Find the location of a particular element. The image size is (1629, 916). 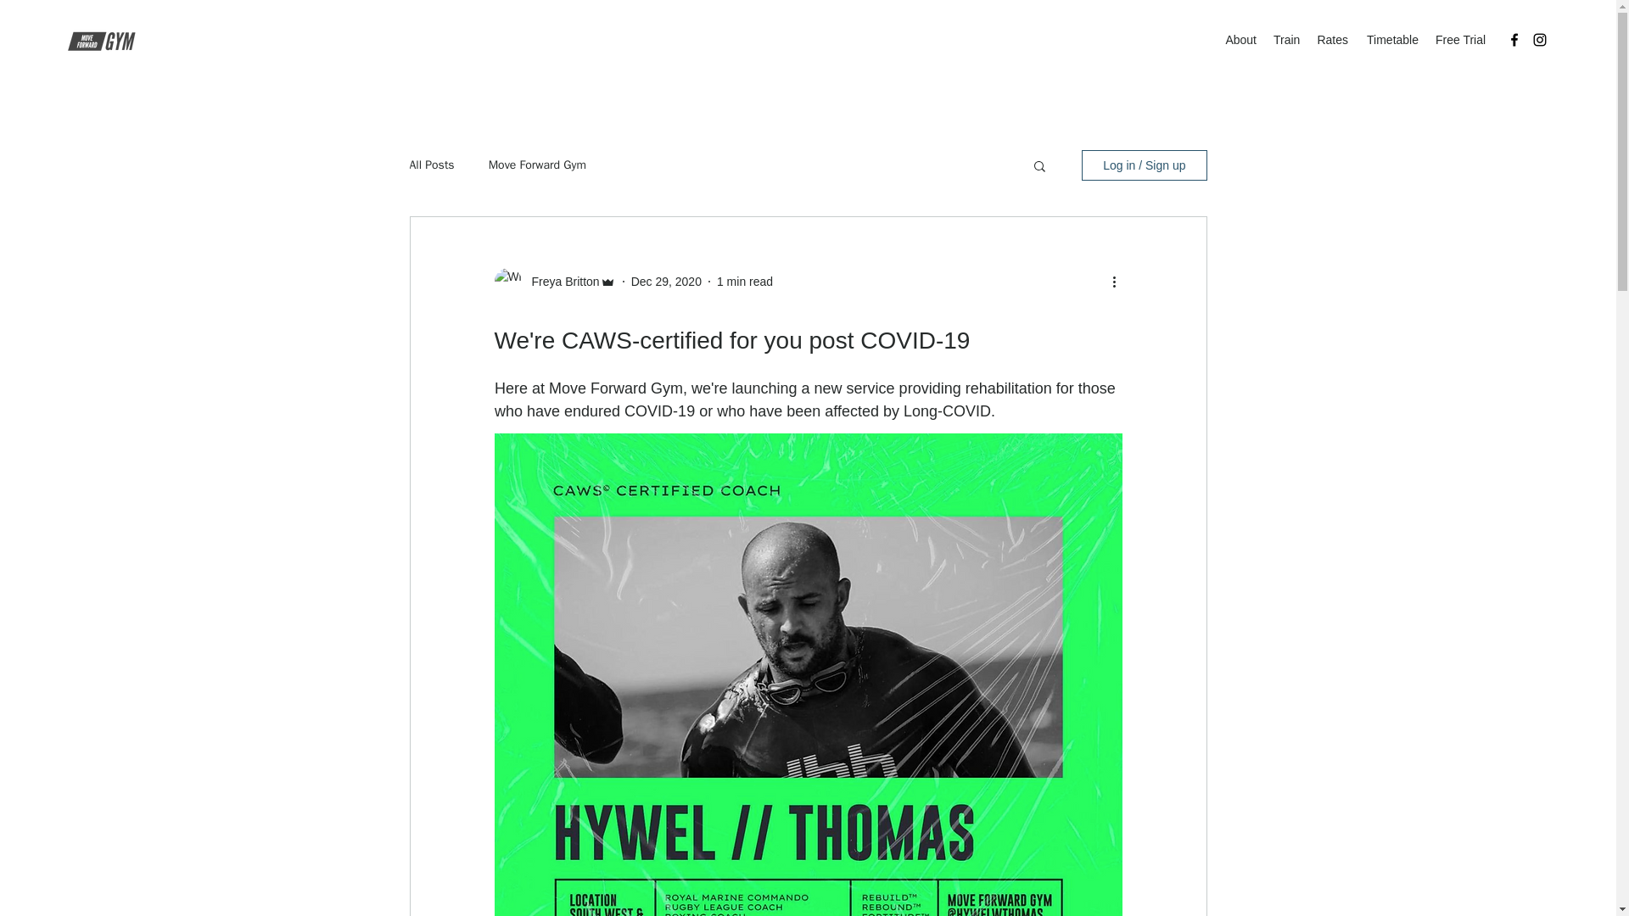

Timetable is located at coordinates (1391, 39).